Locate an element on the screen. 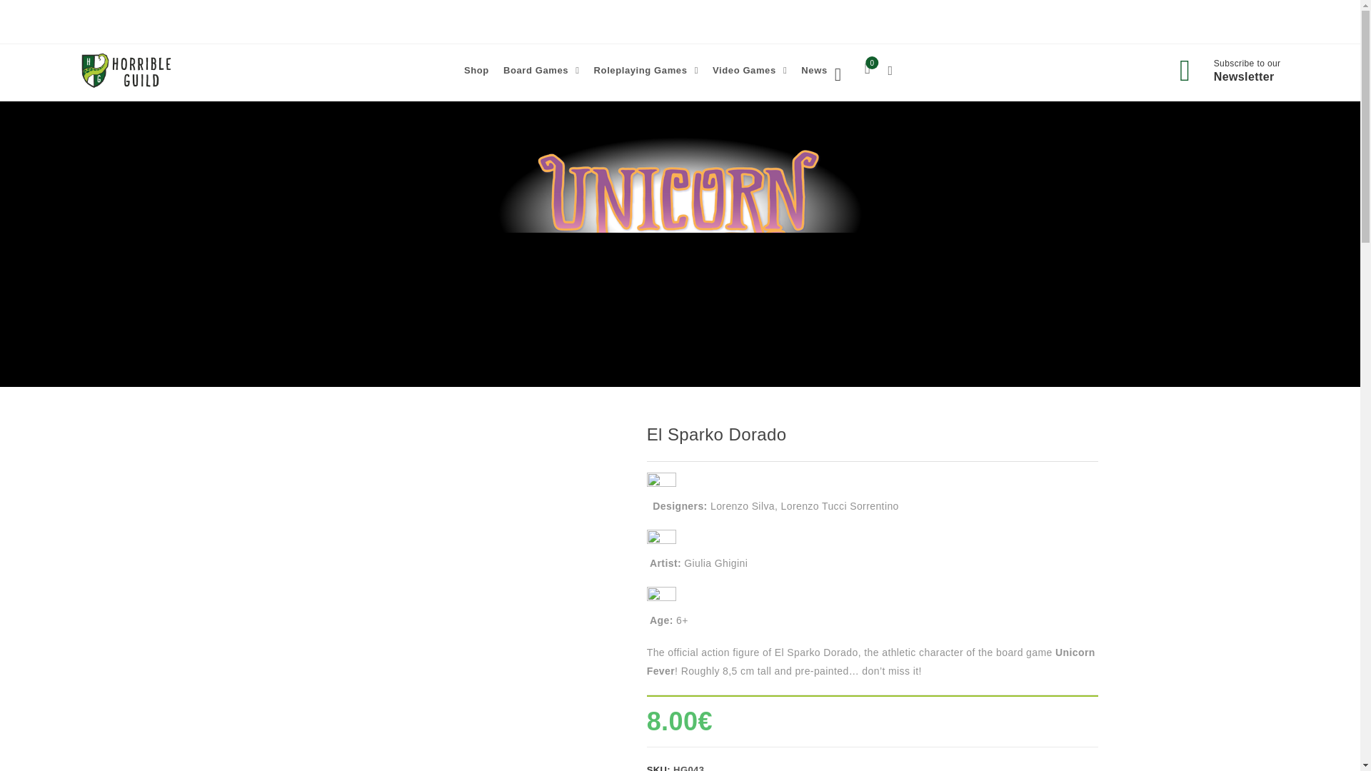 The image size is (1371, 771). My Account is located at coordinates (1048, 21).